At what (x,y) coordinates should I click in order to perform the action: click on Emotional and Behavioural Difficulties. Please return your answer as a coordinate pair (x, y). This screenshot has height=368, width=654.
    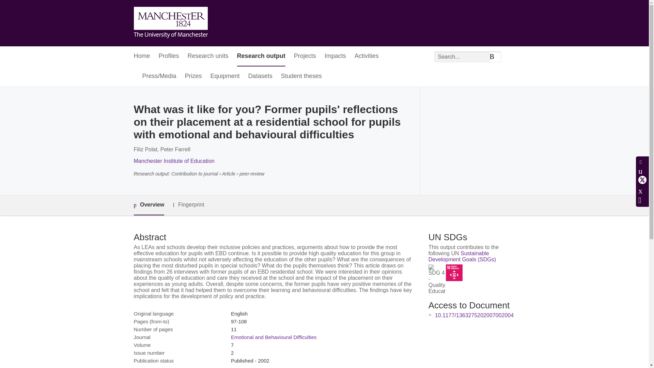
    Looking at the image, I should click on (274, 337).